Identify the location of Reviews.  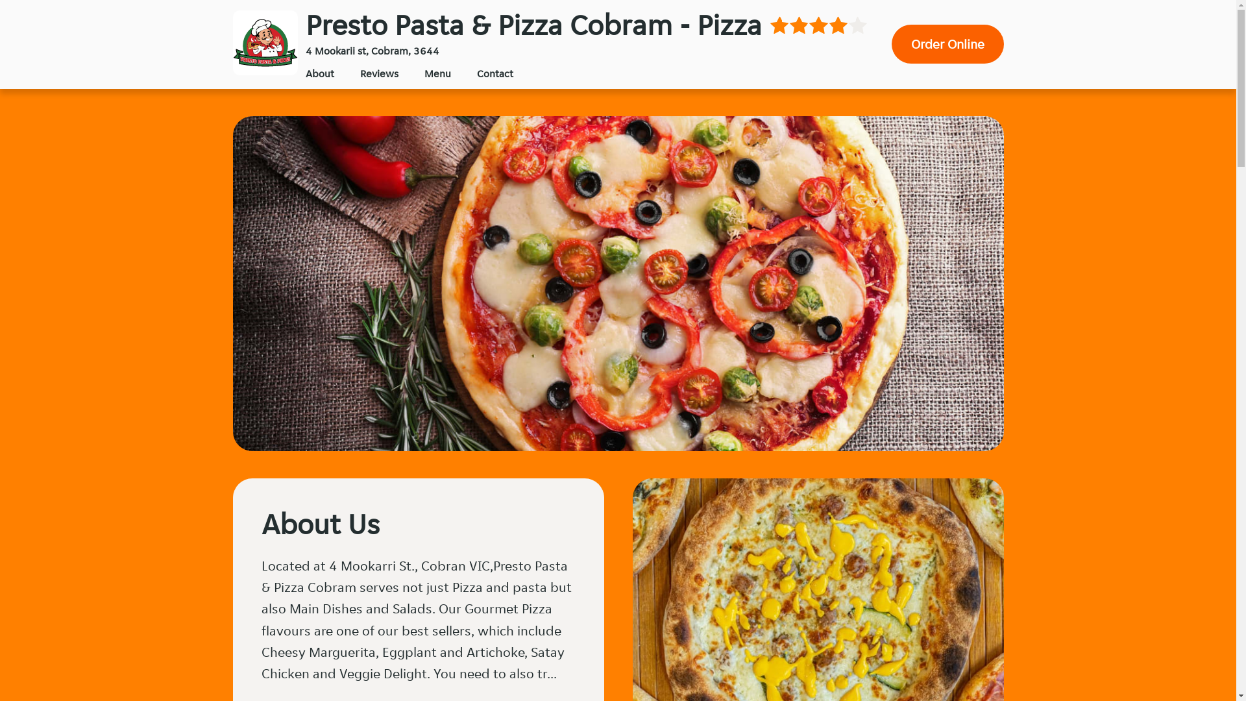
(379, 74).